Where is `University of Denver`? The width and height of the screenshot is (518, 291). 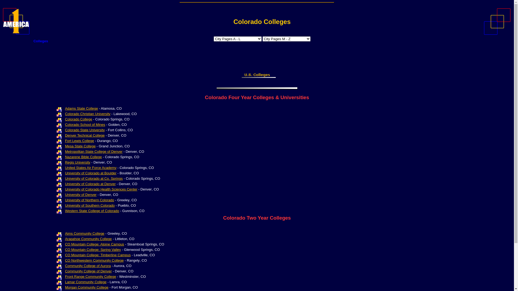
University of Denver is located at coordinates (81, 195).